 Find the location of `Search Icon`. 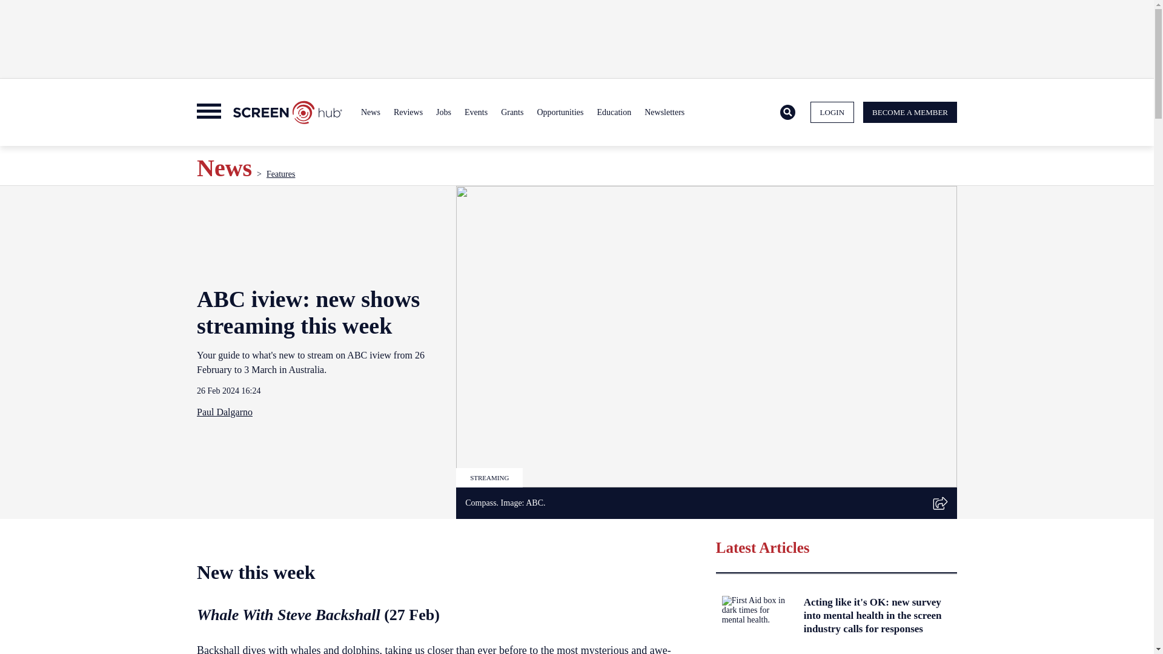

Search Icon is located at coordinates (787, 111).